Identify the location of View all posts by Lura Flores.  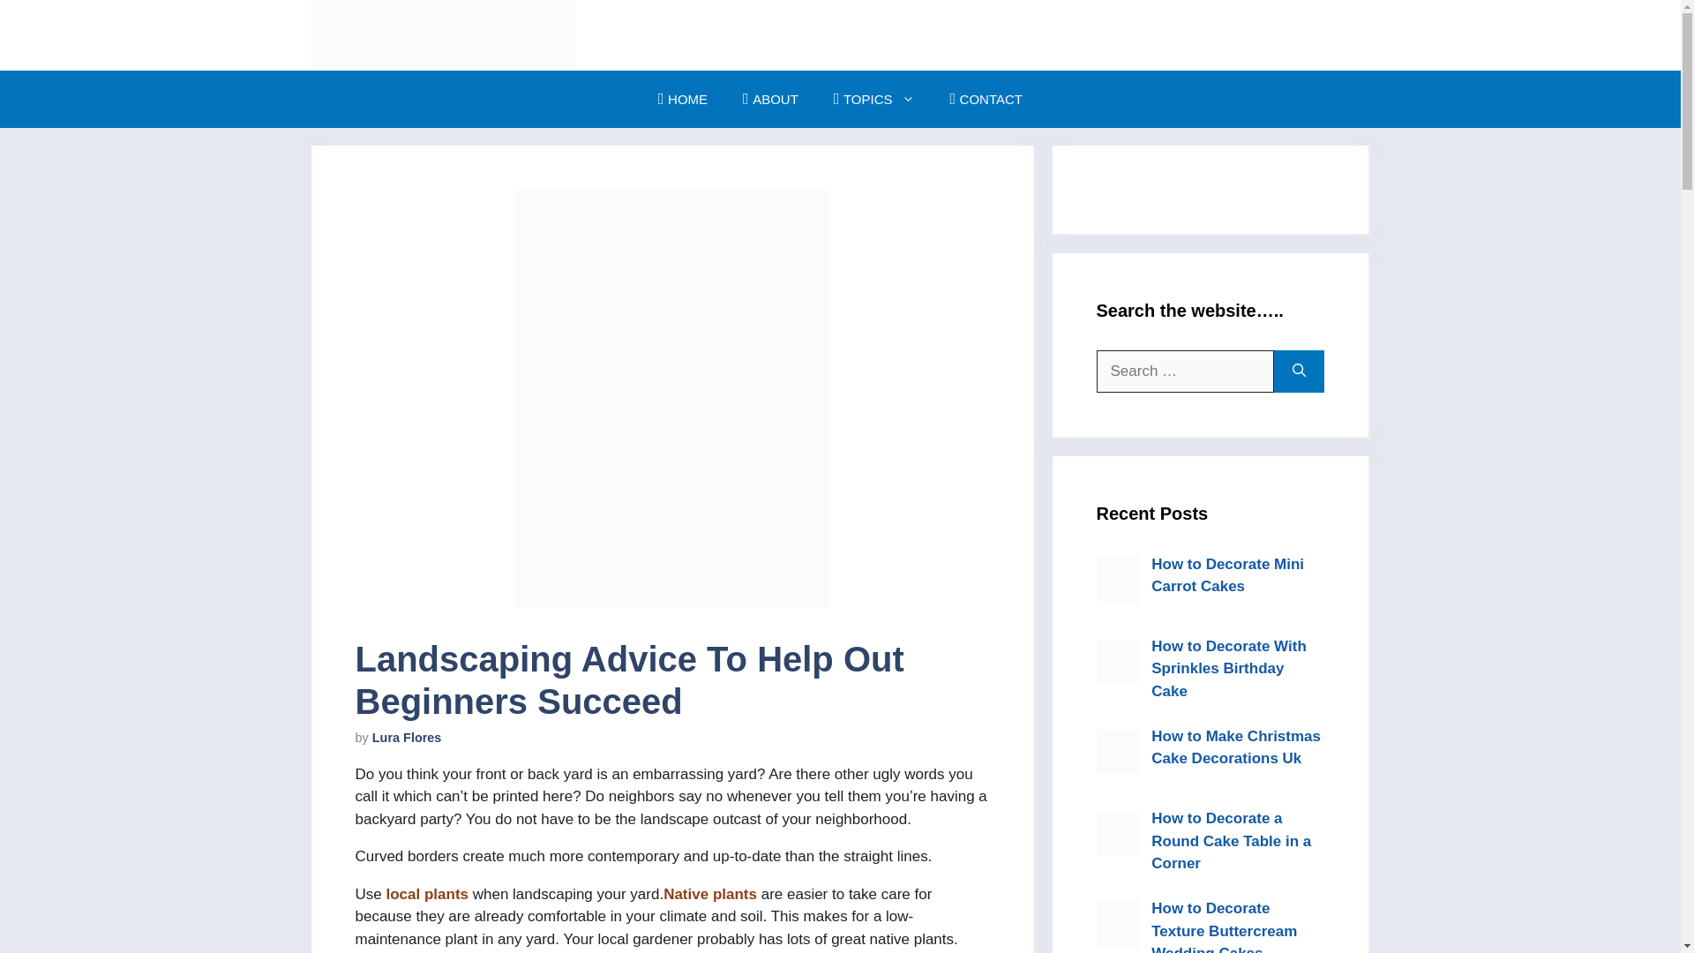
(408, 738).